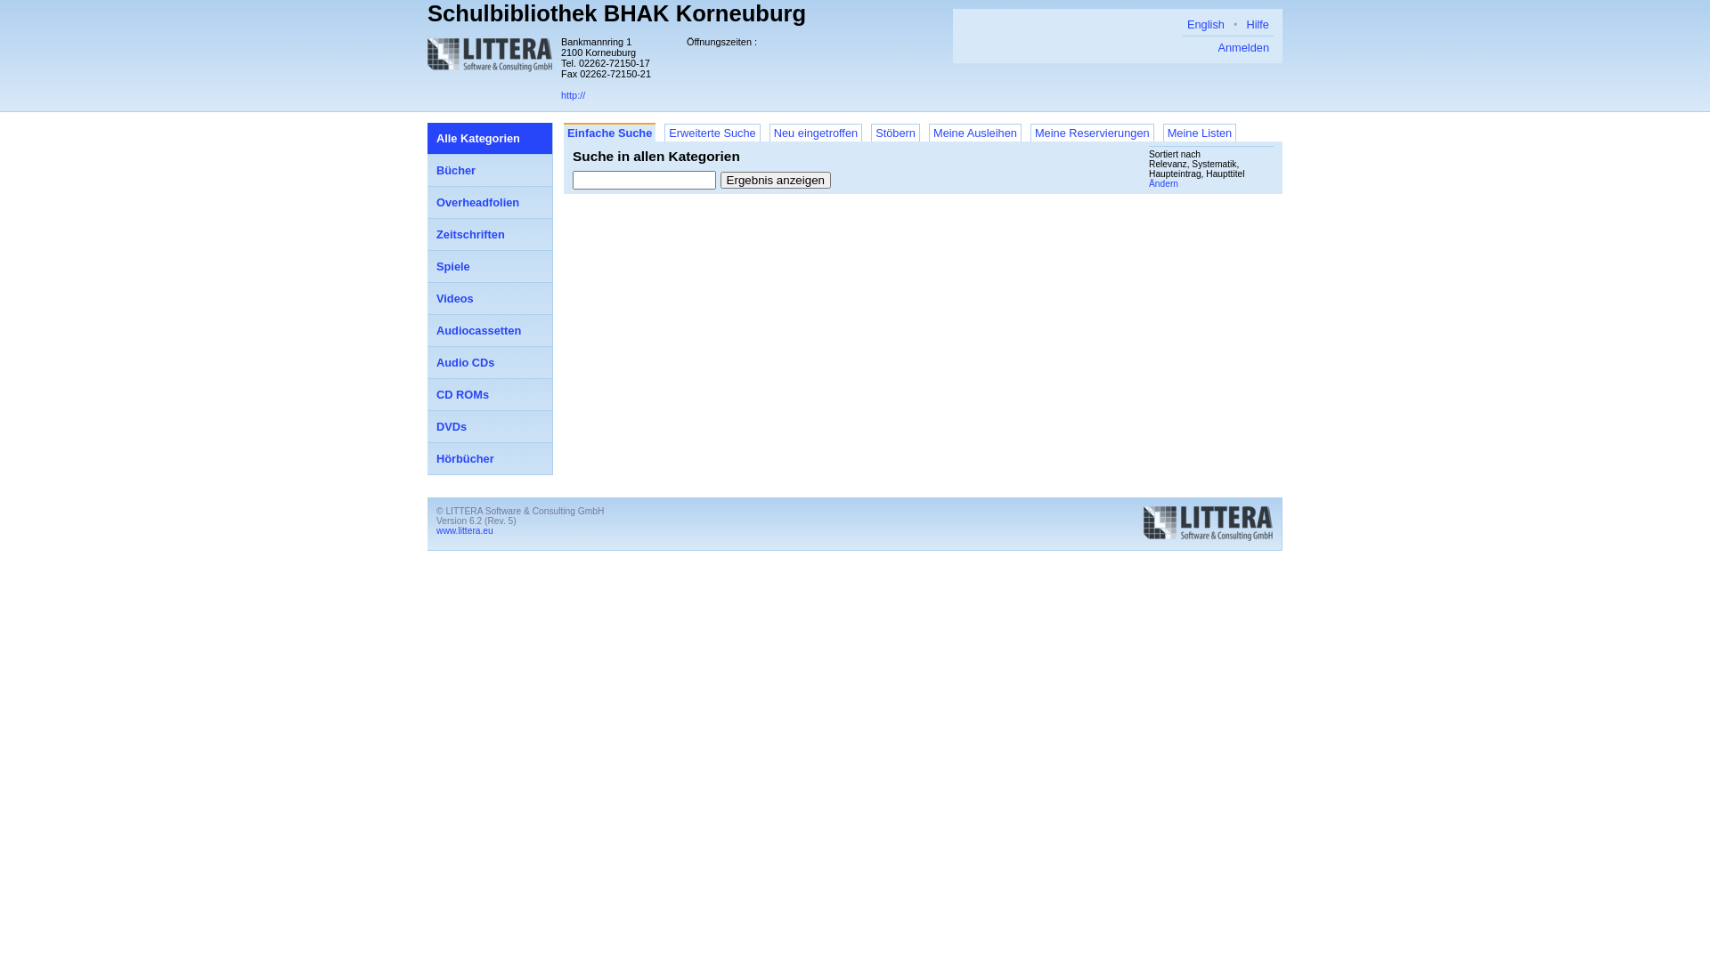 Image resolution: width=1710 pixels, height=961 pixels. What do you see at coordinates (490, 363) in the screenshot?
I see `Audio CDs` at bounding box center [490, 363].